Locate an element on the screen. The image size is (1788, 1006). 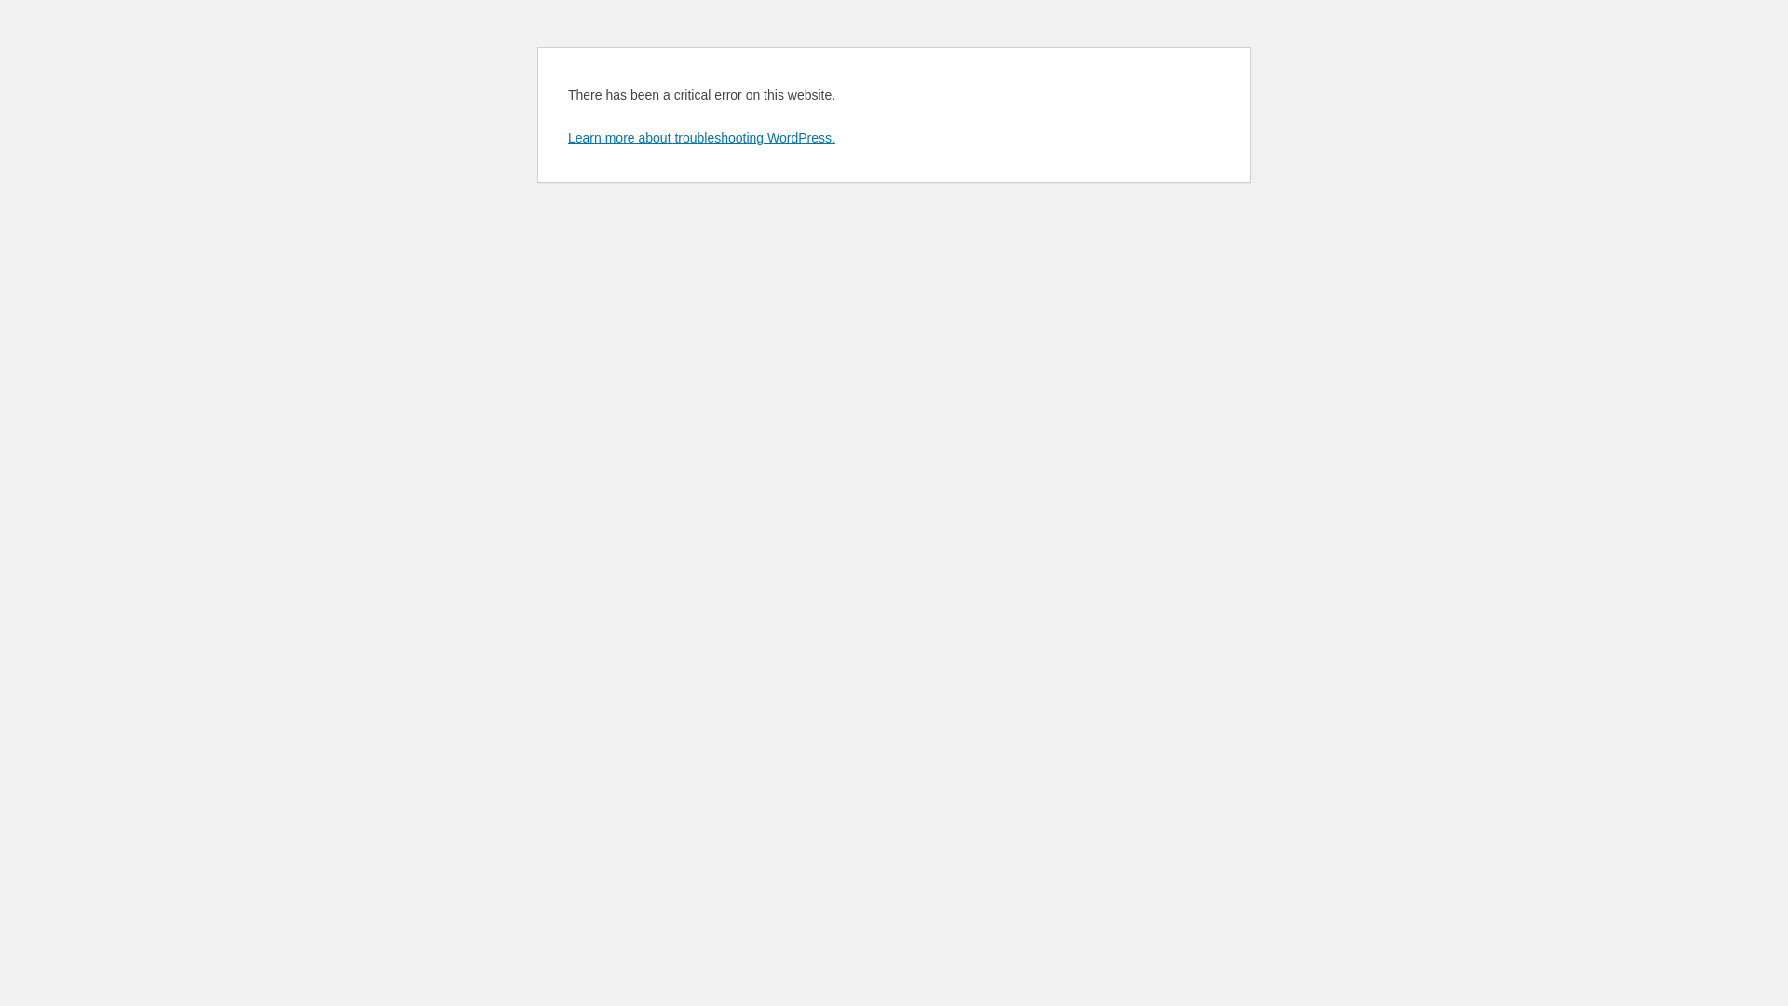
Learn more about troubleshooting WordPress. is located at coordinates (702, 138).